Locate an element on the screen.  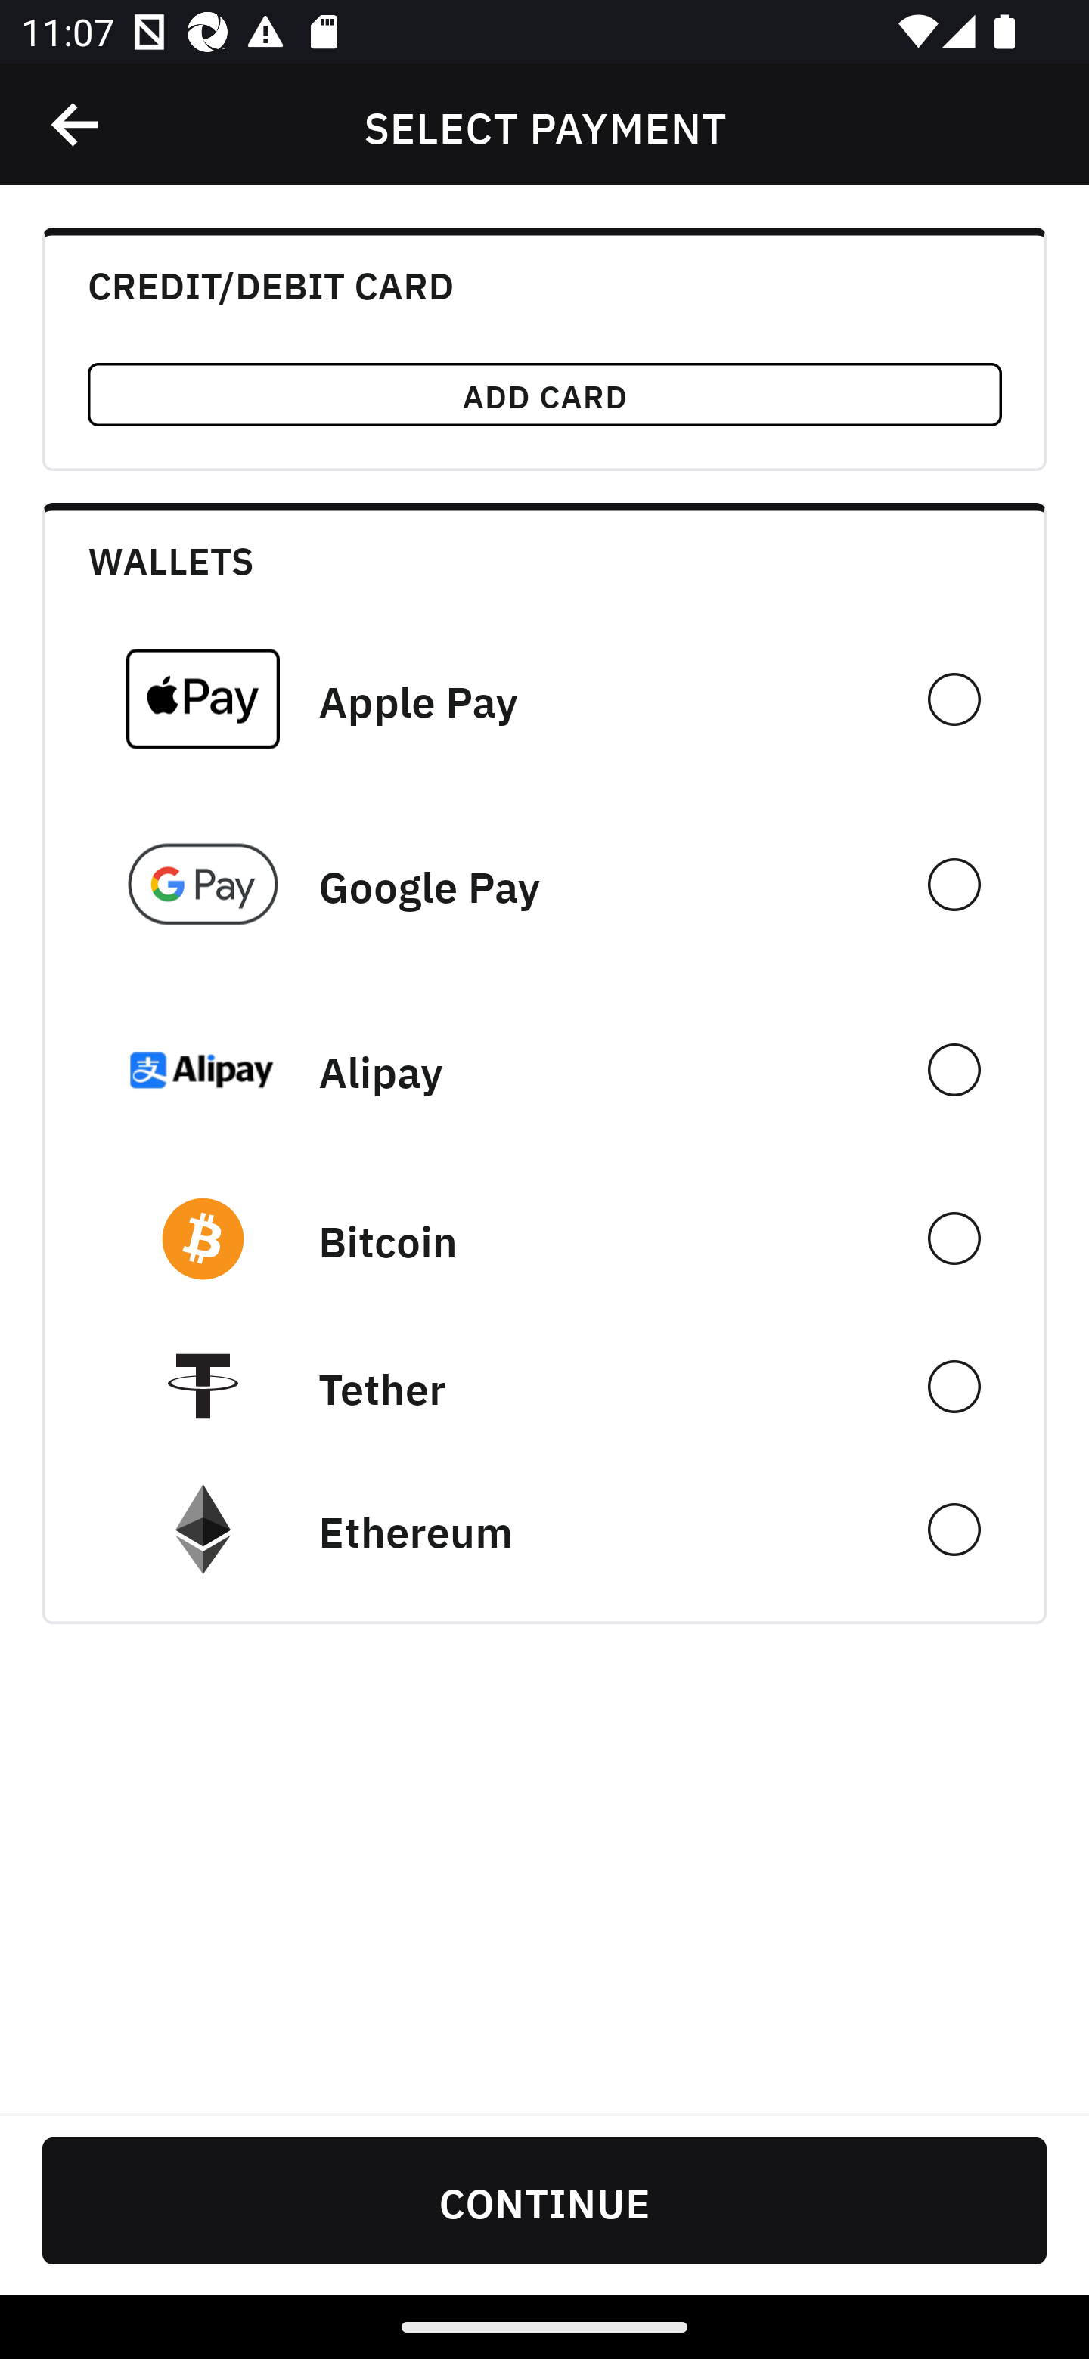
ADD CARD is located at coordinates (544, 395).